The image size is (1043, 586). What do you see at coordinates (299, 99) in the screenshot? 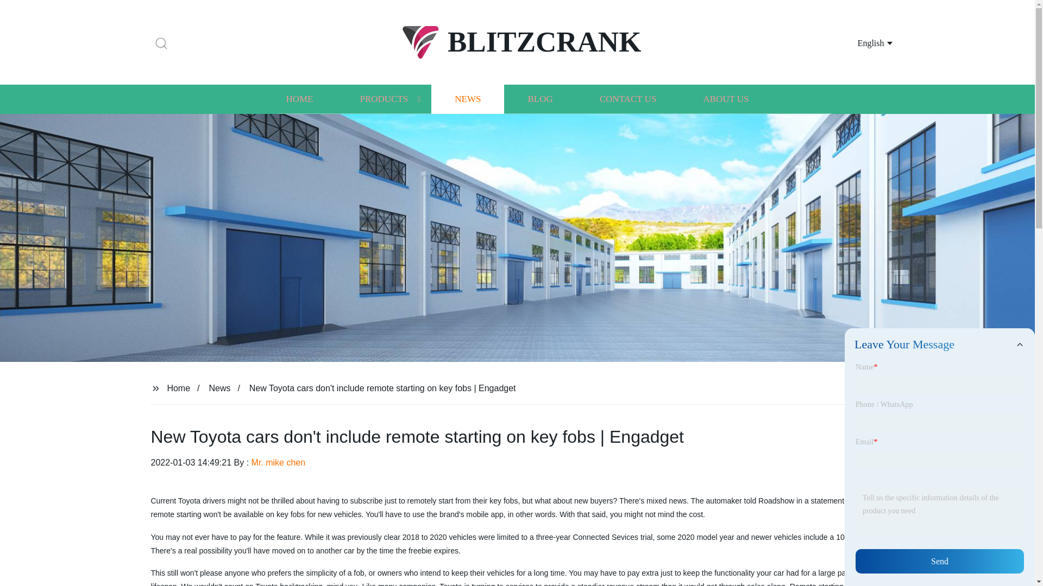
I see `HOME` at bounding box center [299, 99].